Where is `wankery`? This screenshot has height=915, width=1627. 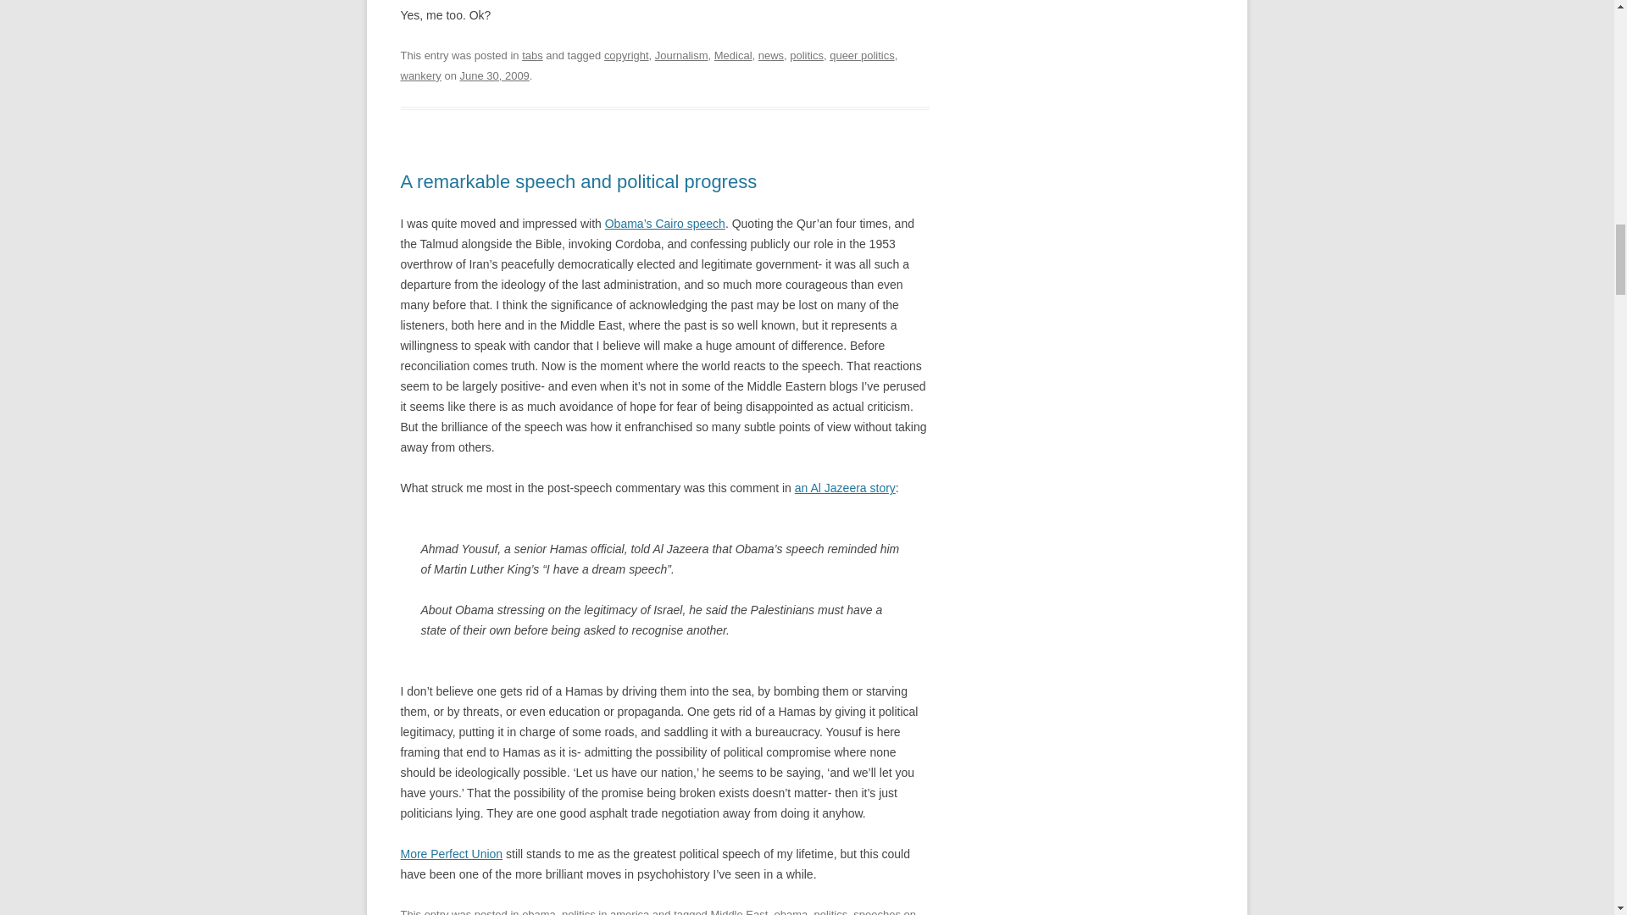 wankery is located at coordinates (420, 76).